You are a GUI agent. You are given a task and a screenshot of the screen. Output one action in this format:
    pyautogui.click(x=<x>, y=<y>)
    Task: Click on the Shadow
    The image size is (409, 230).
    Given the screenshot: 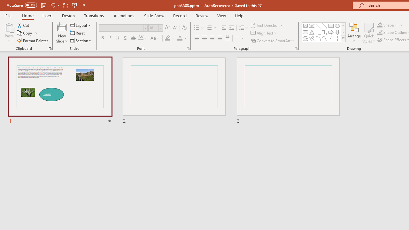 What is the action you would take?
    pyautogui.click(x=125, y=38)
    